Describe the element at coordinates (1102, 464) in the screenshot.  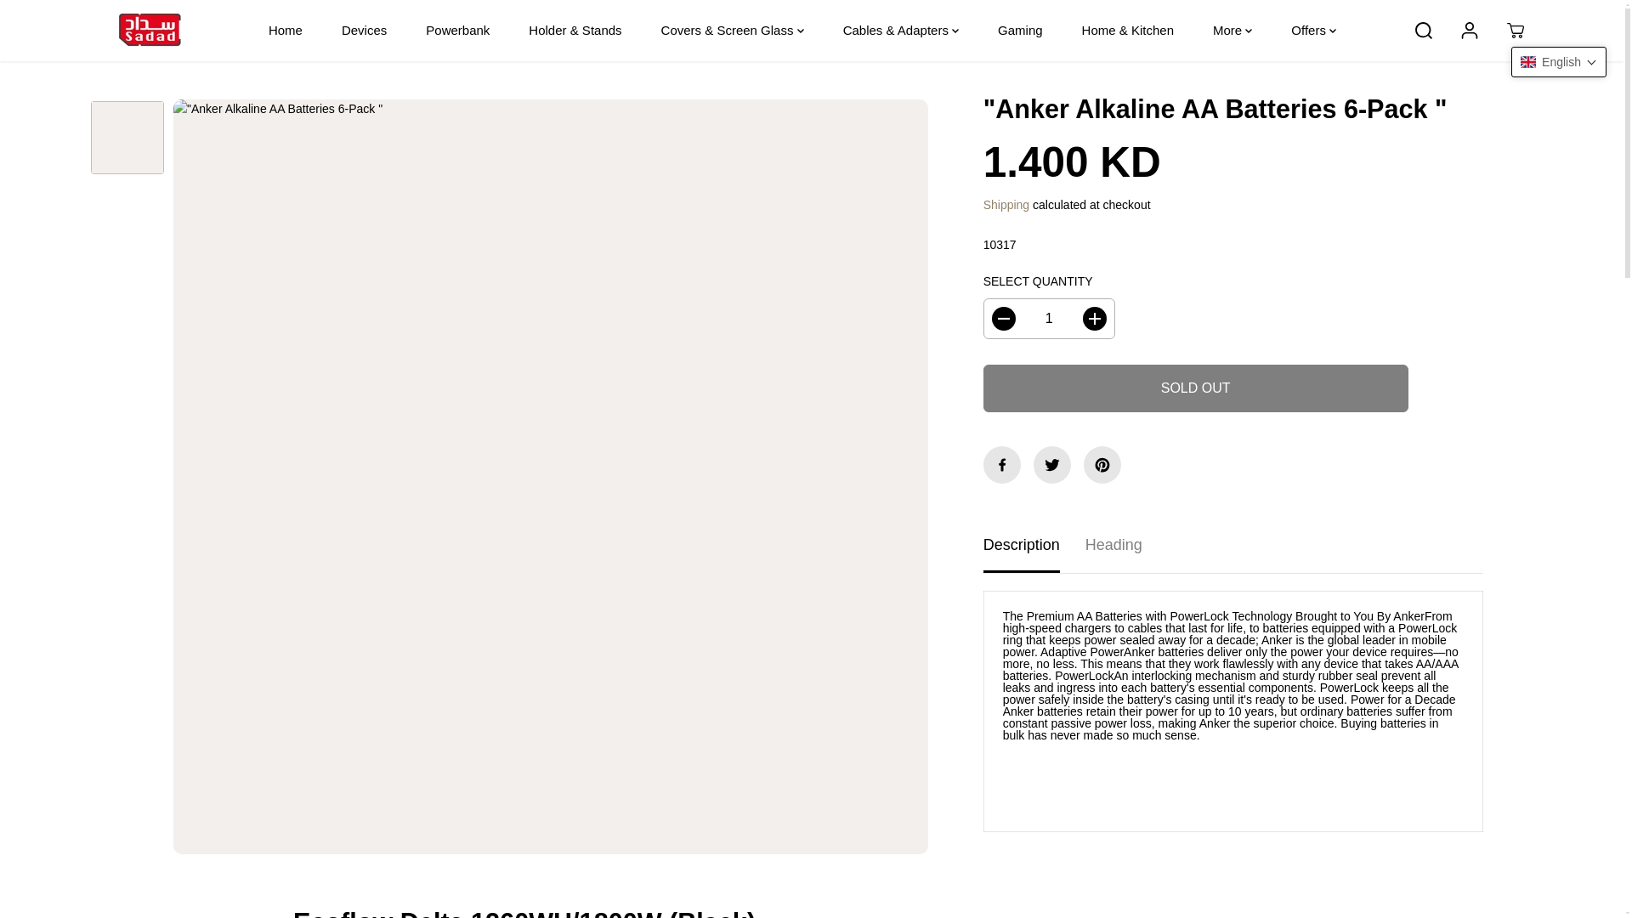
I see `Pinterest` at that location.